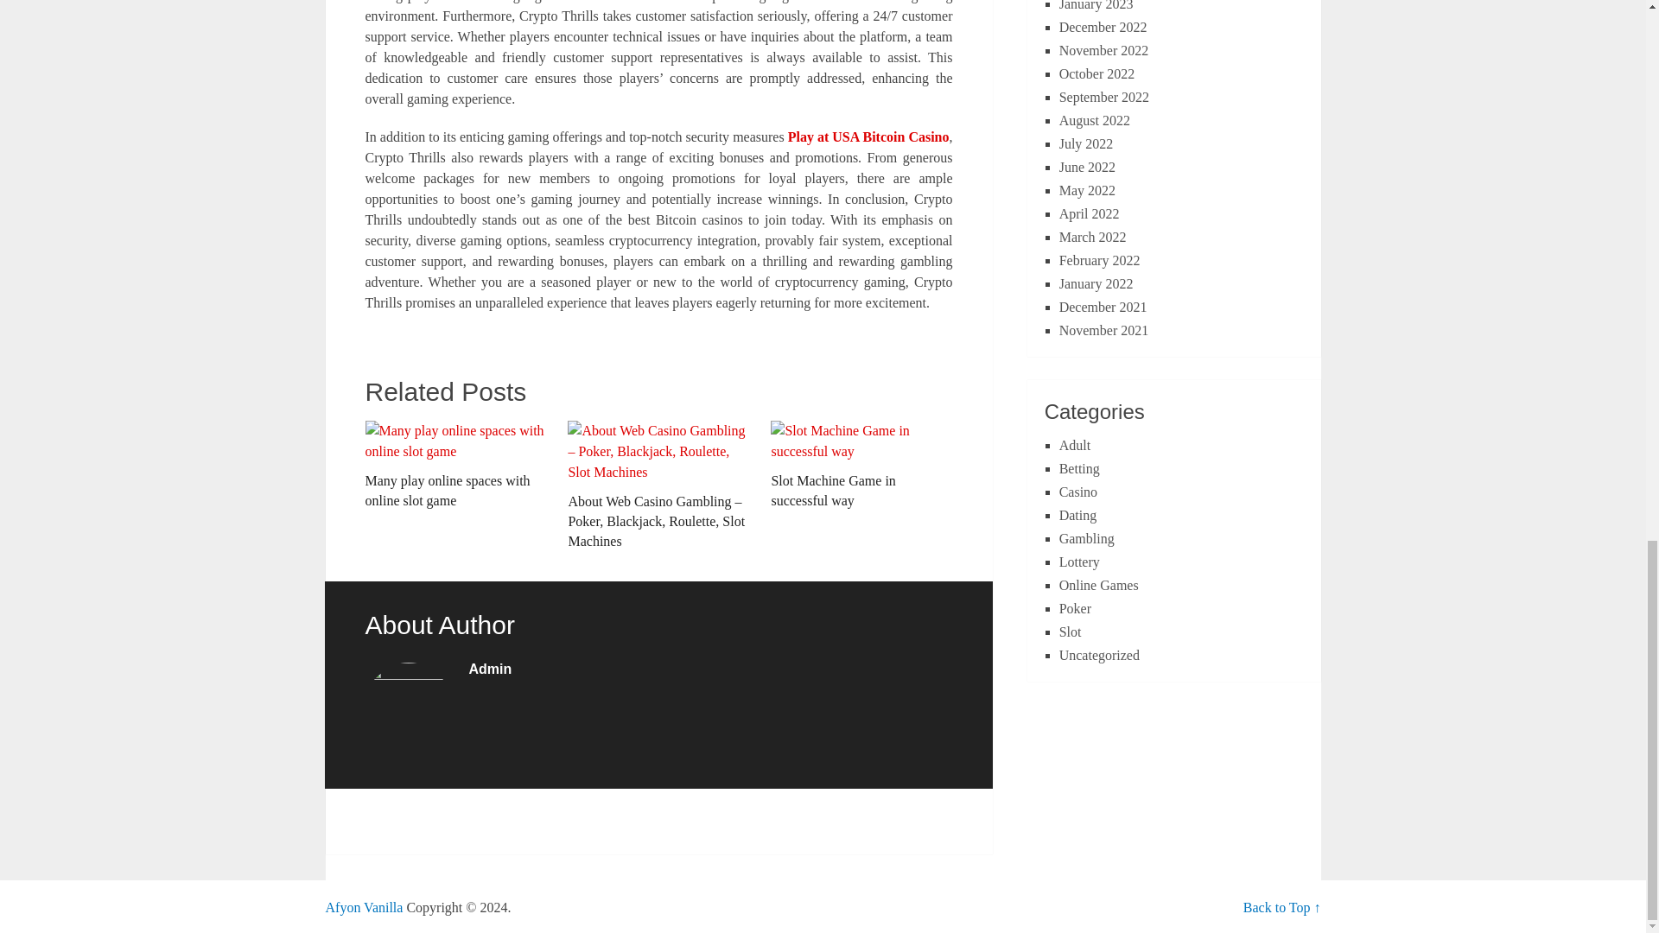 This screenshot has width=1659, height=933. I want to click on Check the play guides covering all casino games, so click(364, 907).